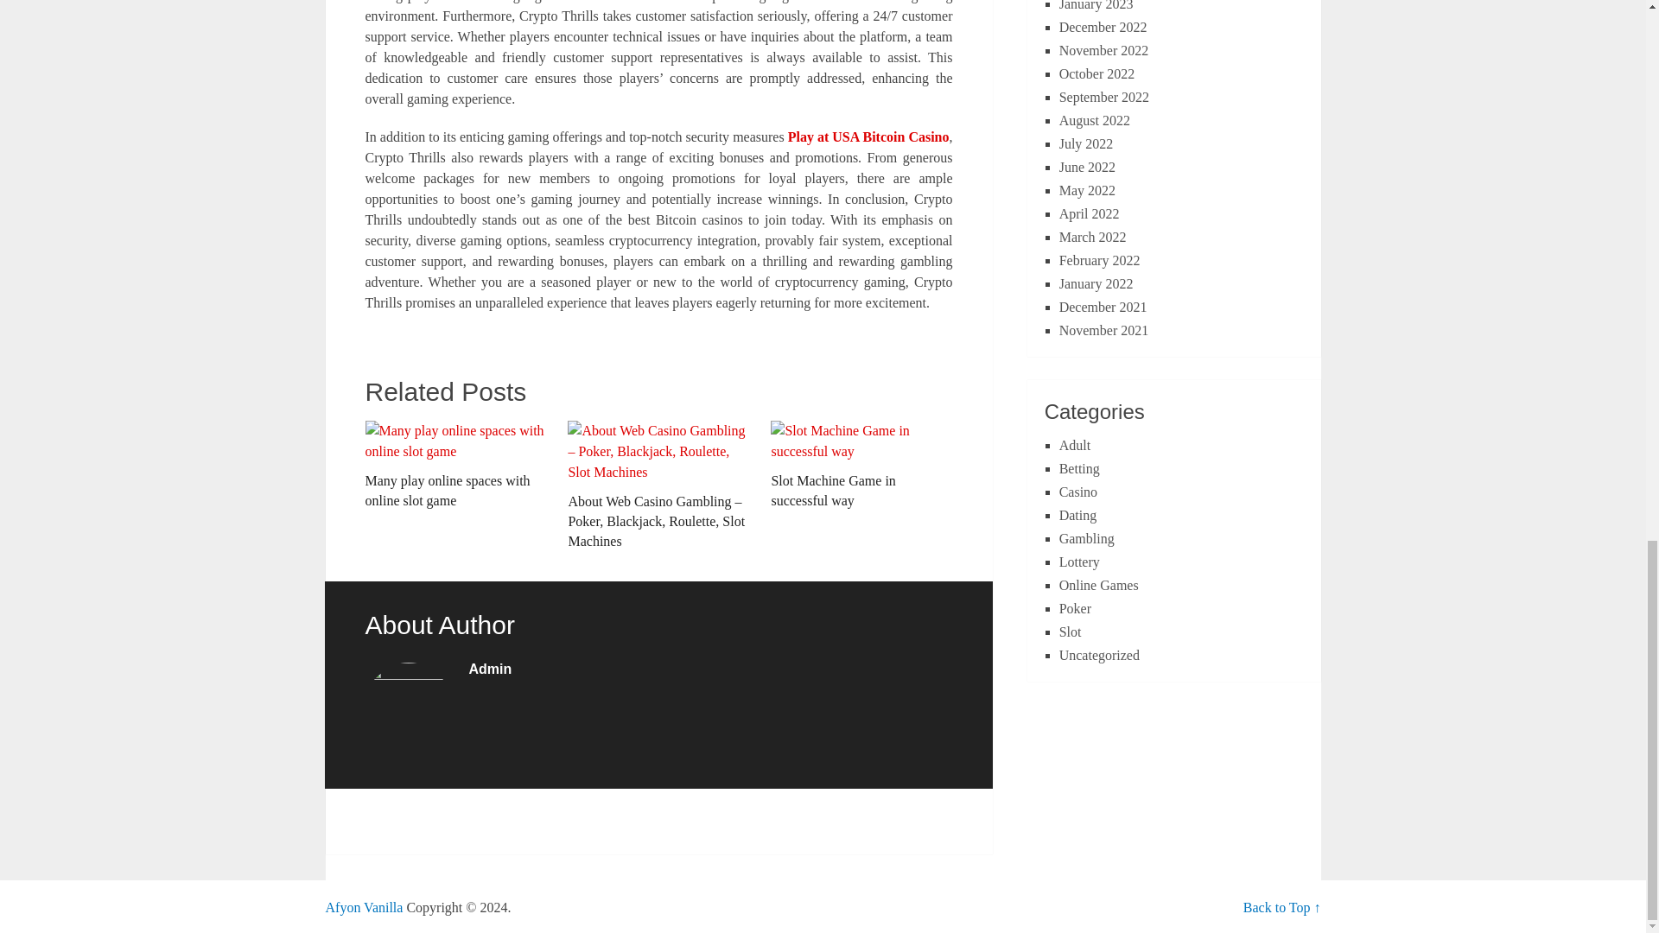 This screenshot has width=1659, height=933. I want to click on Check the play guides covering all casino games, so click(364, 907).